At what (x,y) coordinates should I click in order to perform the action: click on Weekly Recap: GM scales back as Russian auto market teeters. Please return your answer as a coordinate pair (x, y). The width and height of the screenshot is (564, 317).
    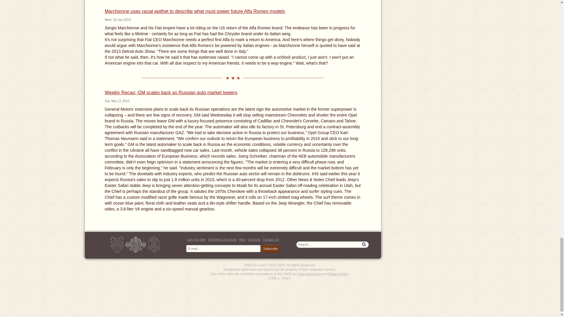
    Looking at the image, I should click on (170, 92).